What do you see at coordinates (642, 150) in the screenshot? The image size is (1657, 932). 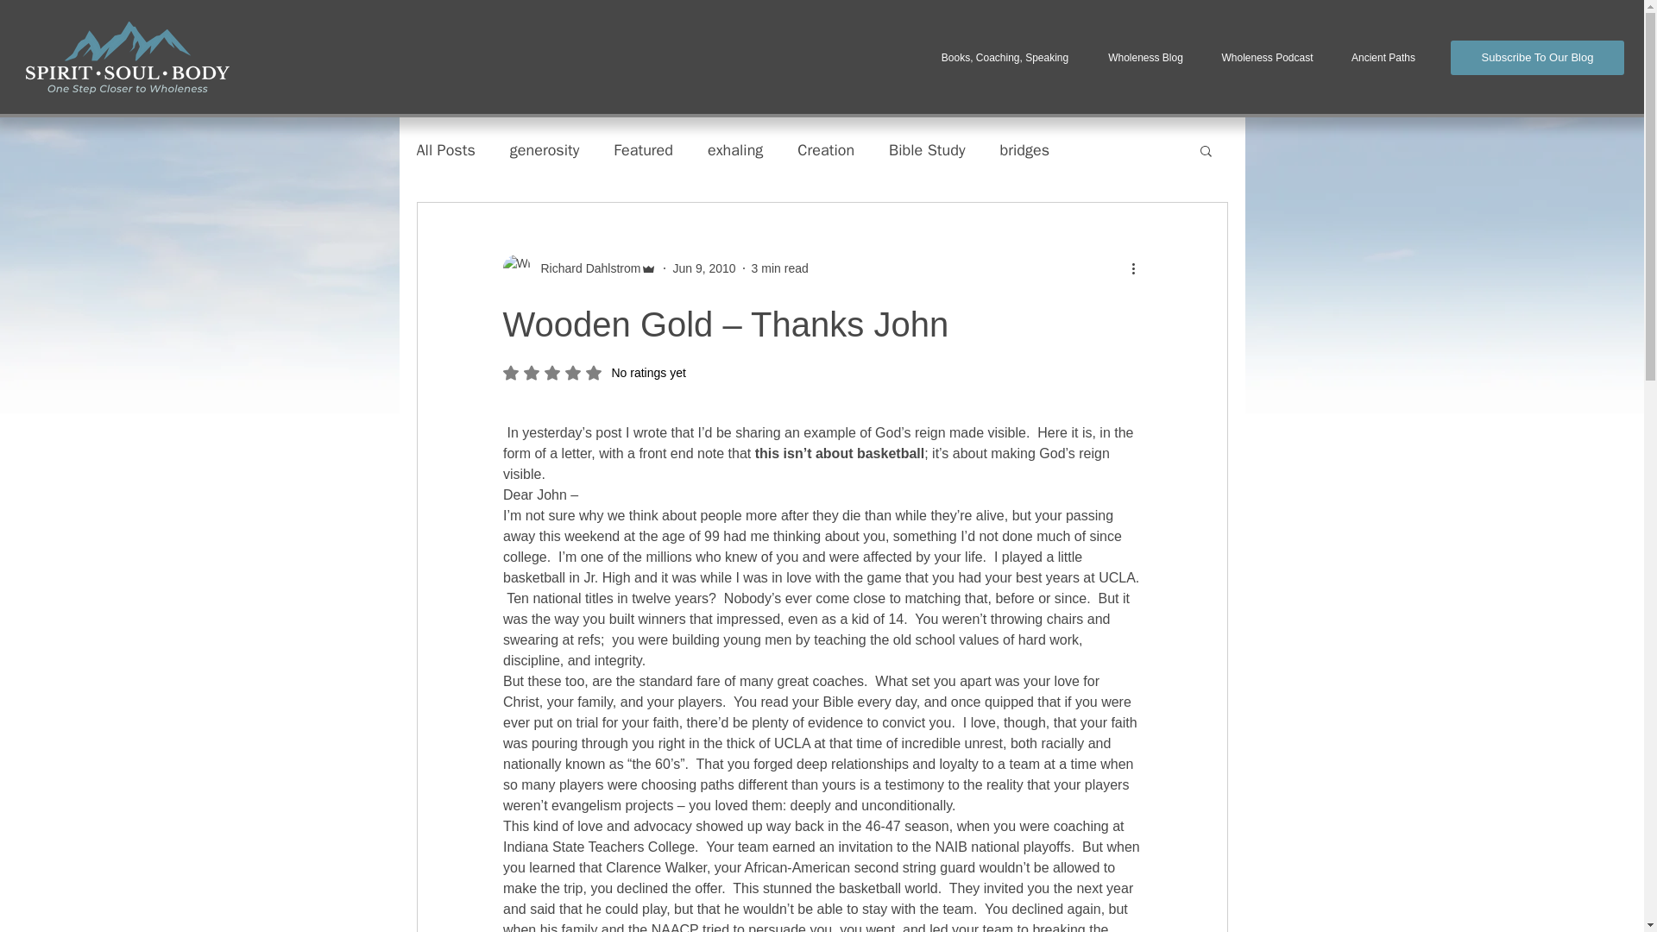 I see `Featured` at bounding box center [642, 150].